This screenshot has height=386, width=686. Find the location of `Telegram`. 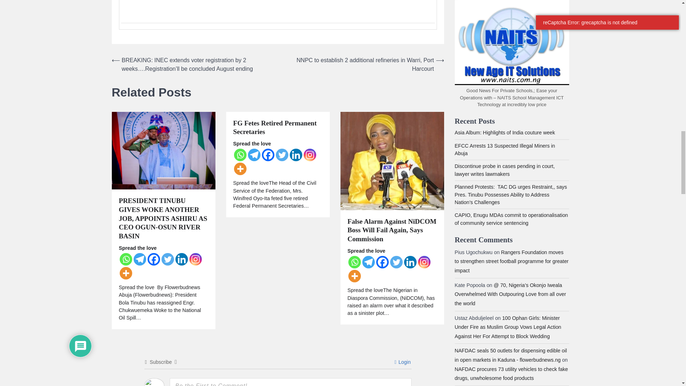

Telegram is located at coordinates (140, 259).